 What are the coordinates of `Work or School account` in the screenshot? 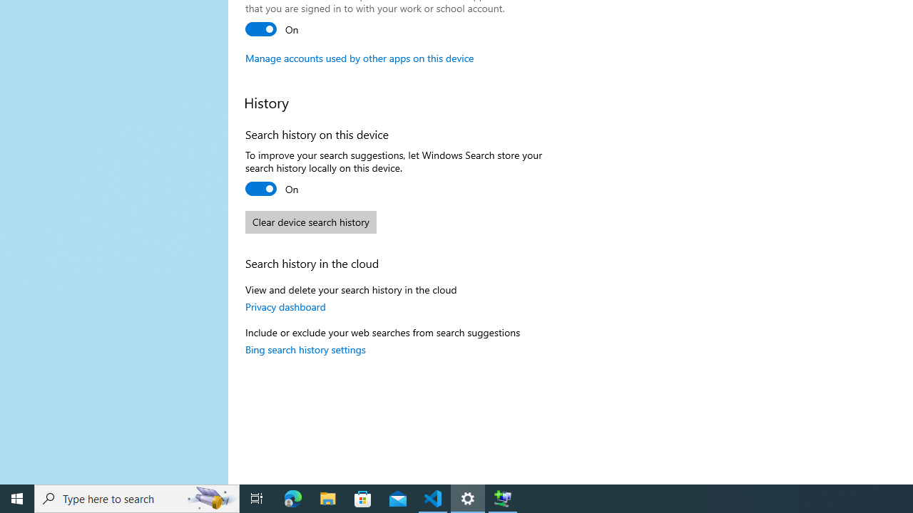 It's located at (272, 28).